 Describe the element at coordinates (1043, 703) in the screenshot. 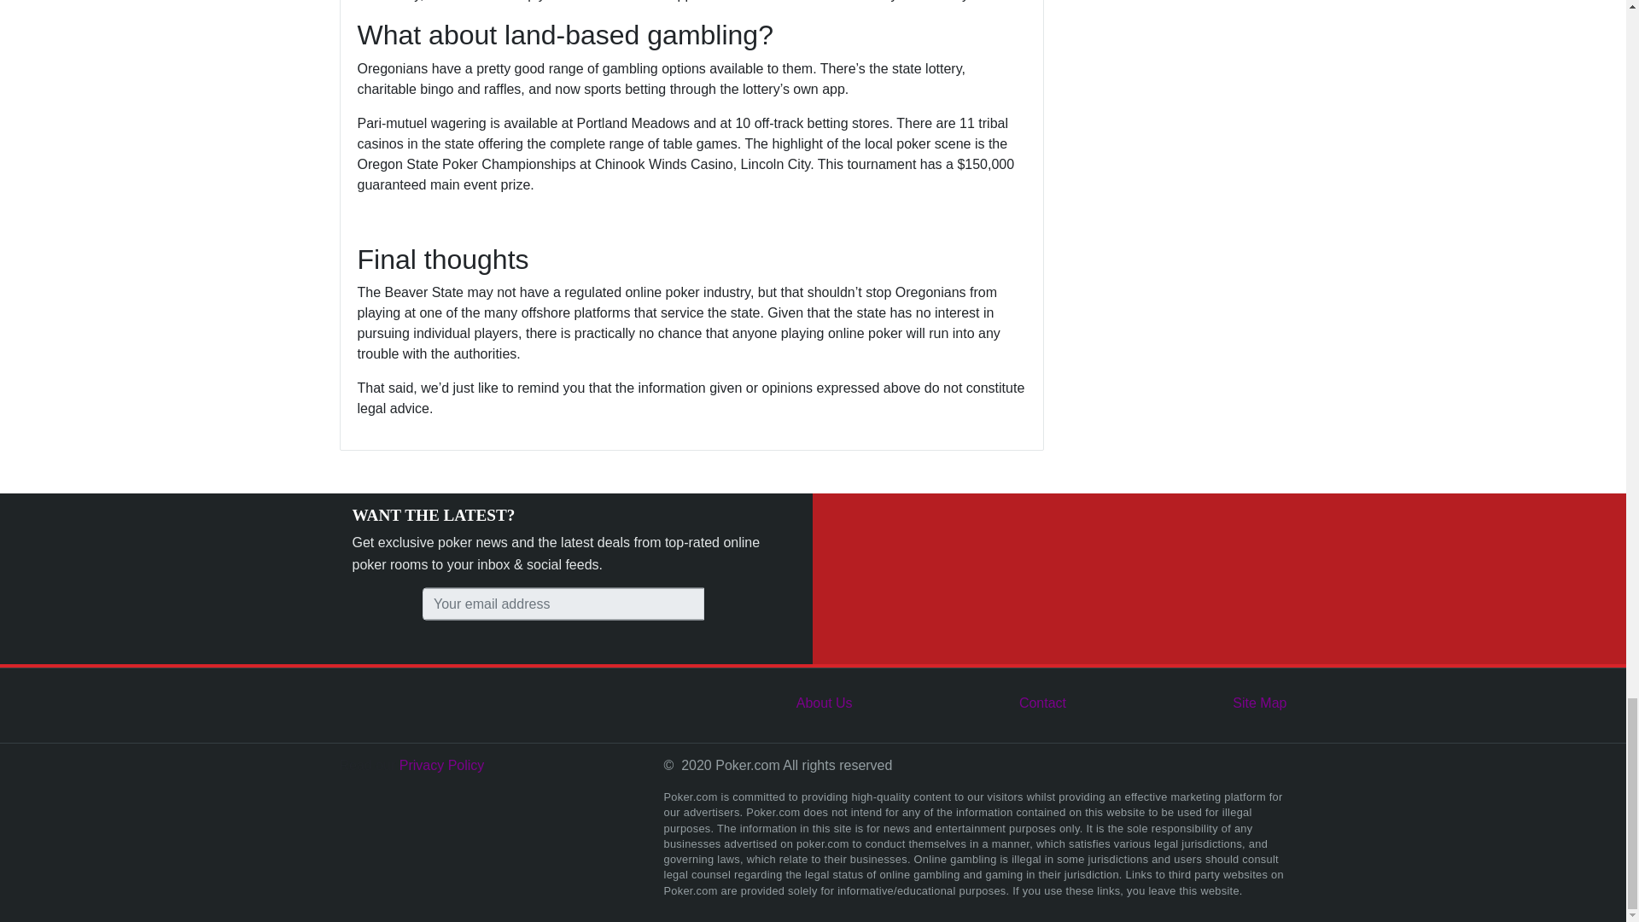

I see `Contact` at that location.